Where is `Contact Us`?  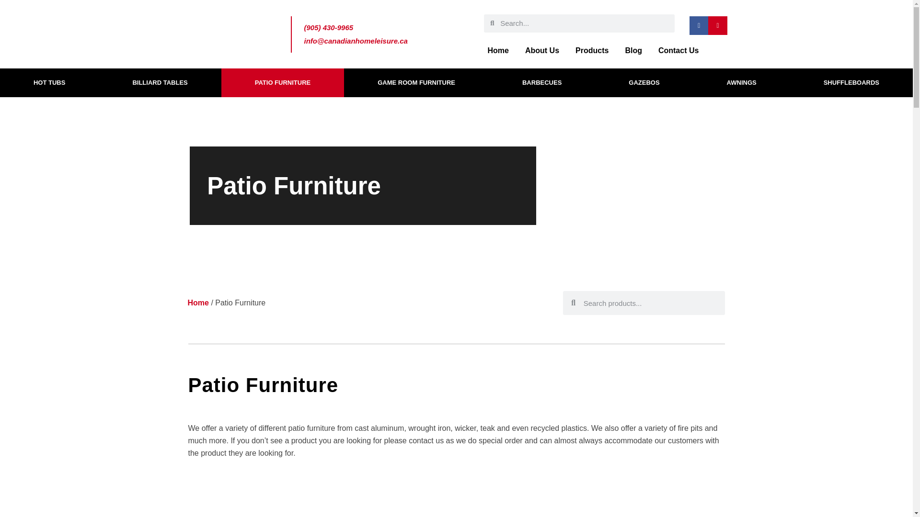
Contact Us is located at coordinates (678, 51).